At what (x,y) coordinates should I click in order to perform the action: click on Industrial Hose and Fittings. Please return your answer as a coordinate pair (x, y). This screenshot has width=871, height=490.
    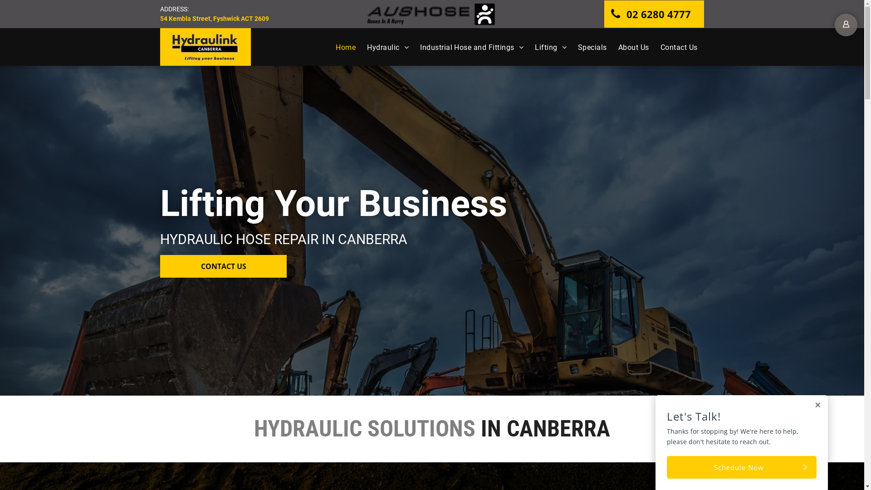
    Looking at the image, I should click on (466, 47).